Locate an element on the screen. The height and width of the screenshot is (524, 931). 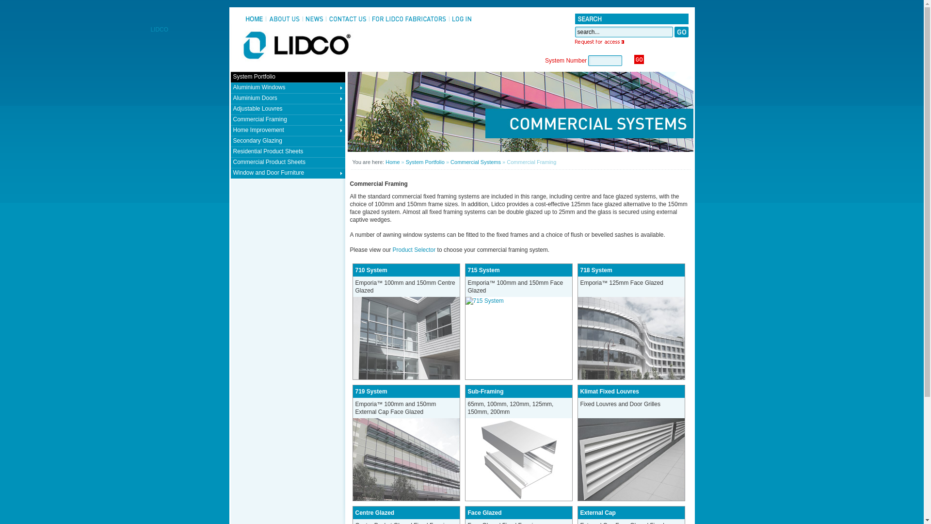
Adjustable Louvres is located at coordinates (288, 109).